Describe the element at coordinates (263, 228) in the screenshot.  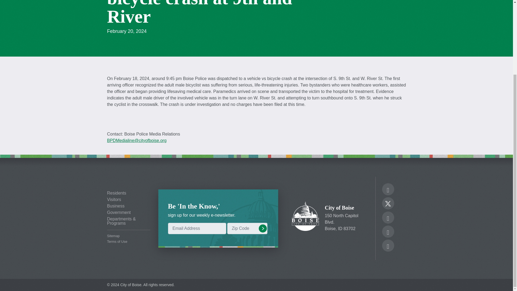
I see `Submit` at that location.